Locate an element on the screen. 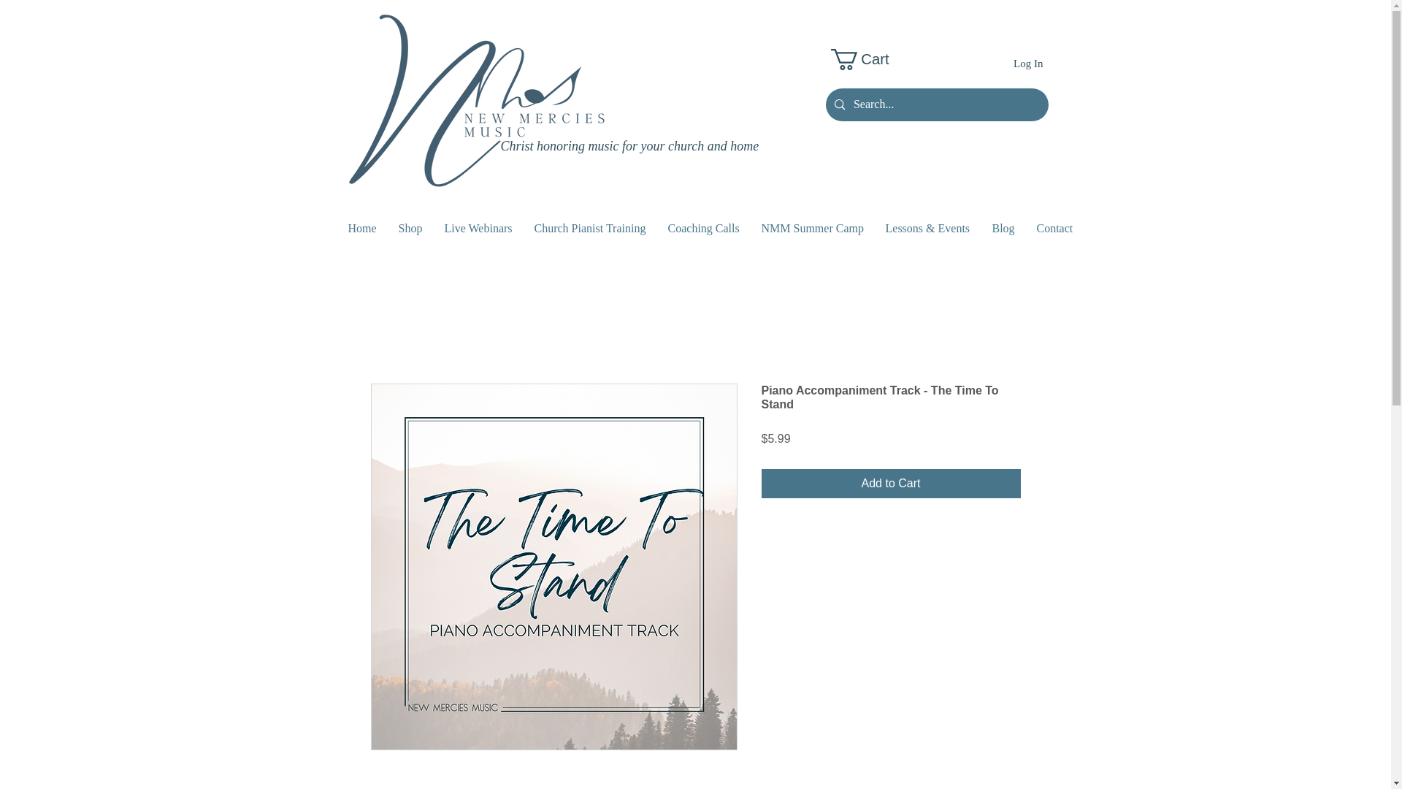 The image size is (1402, 789). Blog is located at coordinates (1003, 228).